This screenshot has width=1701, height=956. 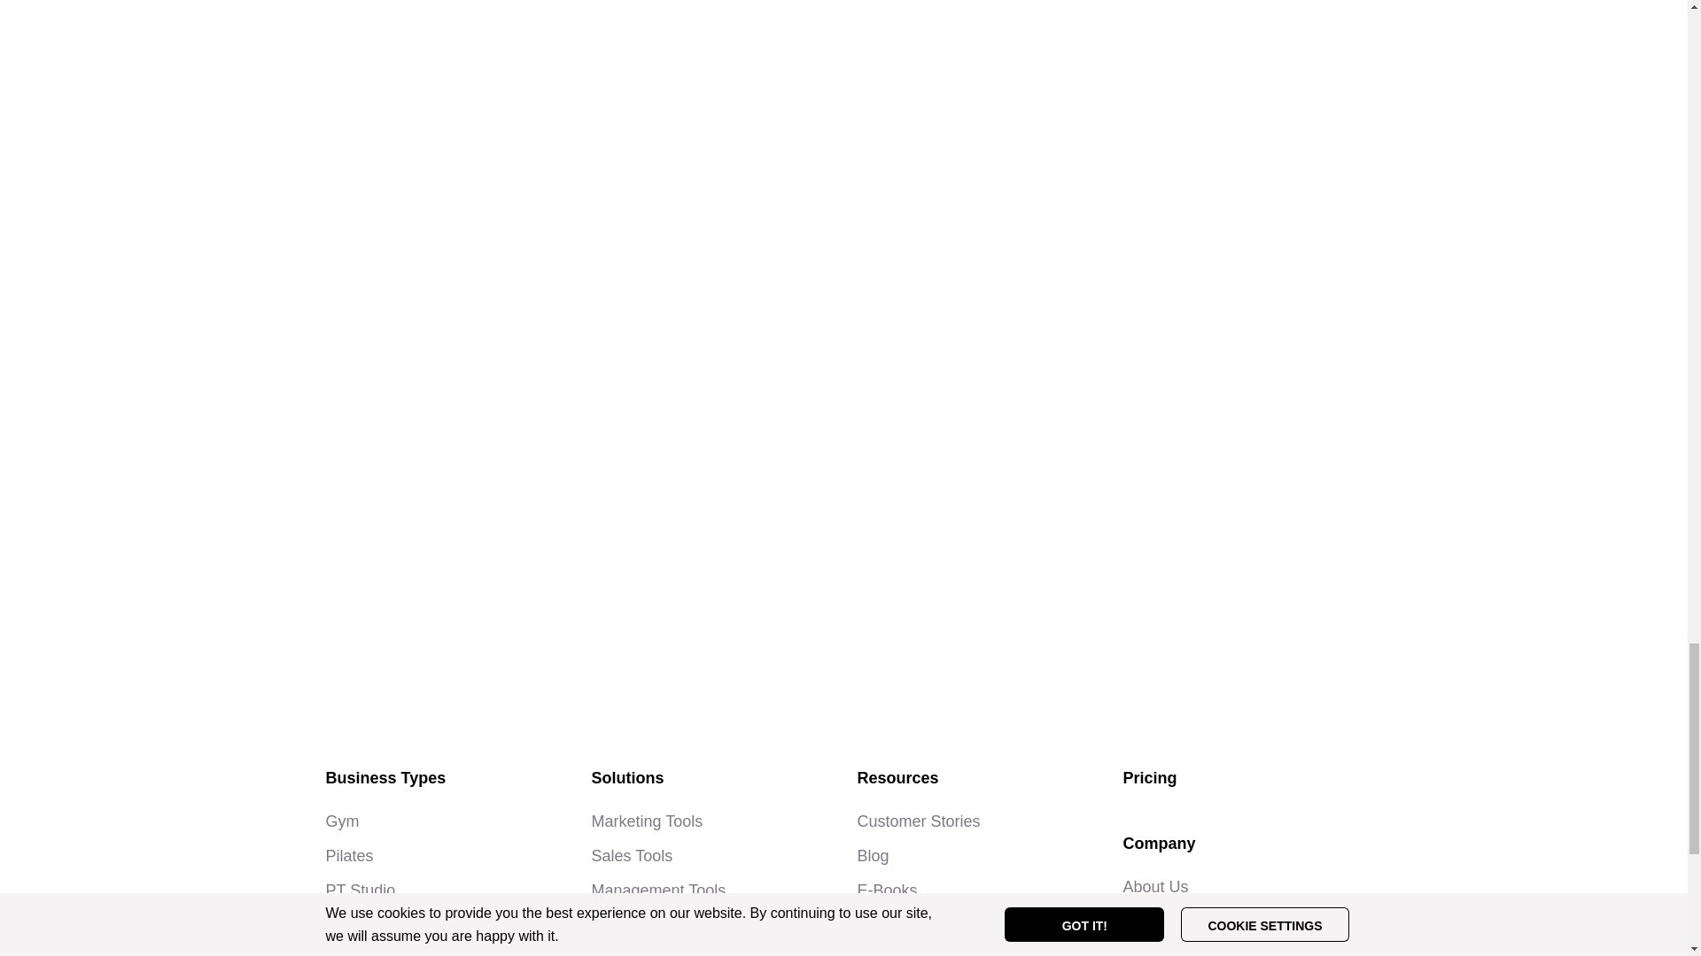 I want to click on Gym, so click(x=342, y=821).